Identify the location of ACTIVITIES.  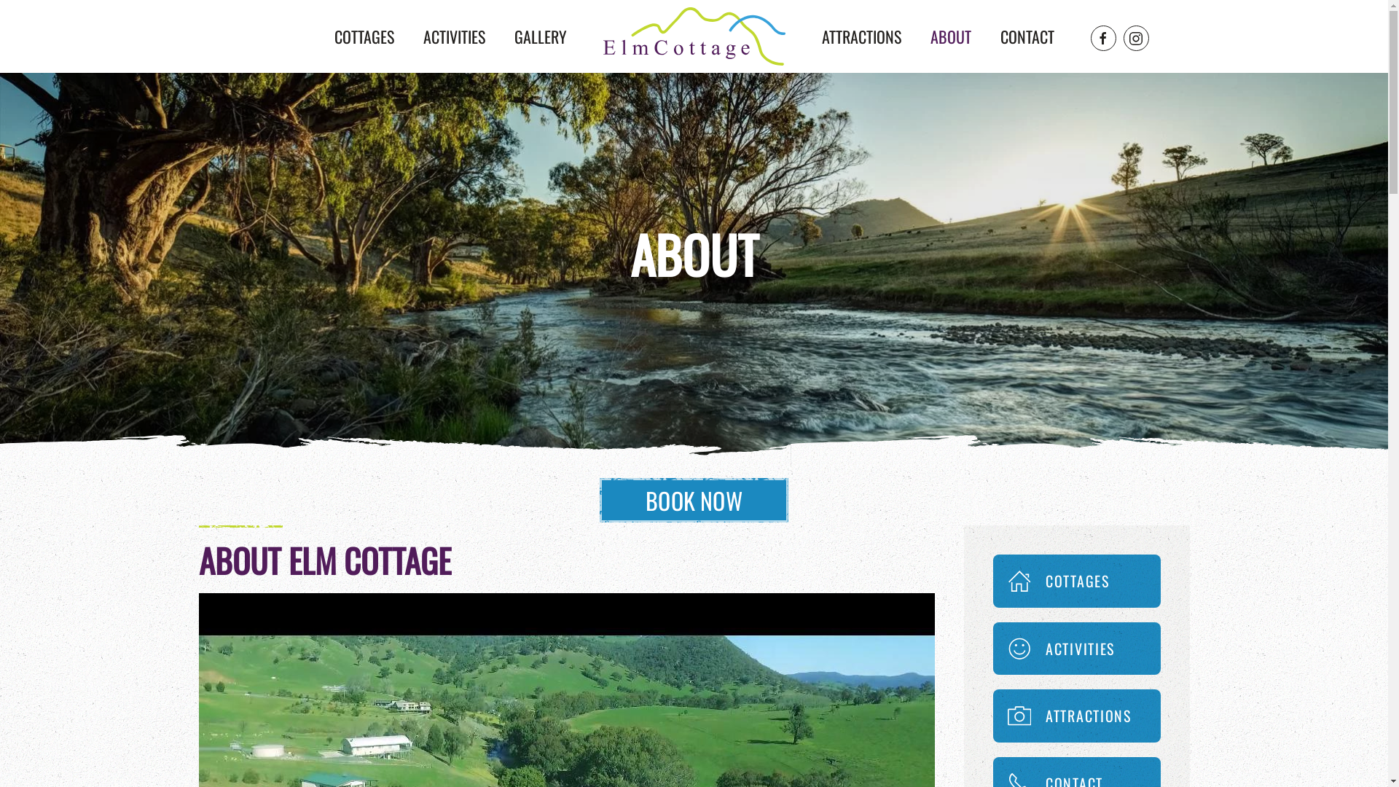
(1076, 649).